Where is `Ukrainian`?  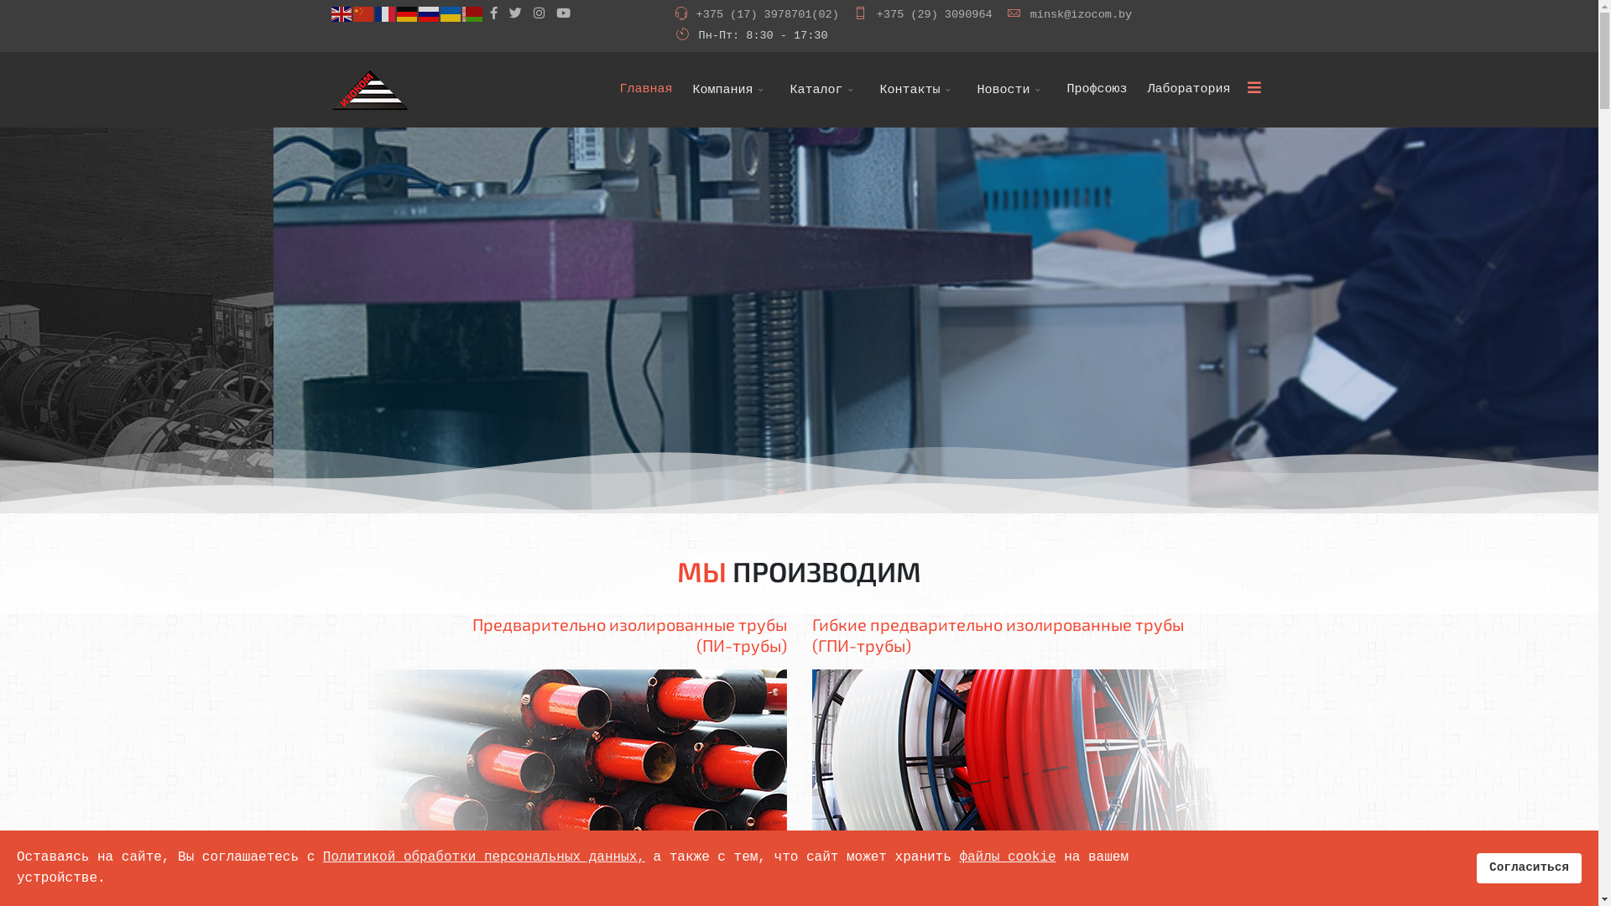
Ukrainian is located at coordinates (451, 15).